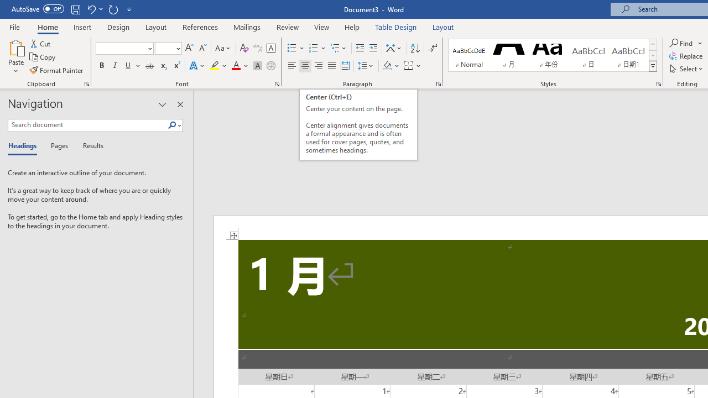  Describe the element at coordinates (653, 44) in the screenshot. I see `Row up` at that location.